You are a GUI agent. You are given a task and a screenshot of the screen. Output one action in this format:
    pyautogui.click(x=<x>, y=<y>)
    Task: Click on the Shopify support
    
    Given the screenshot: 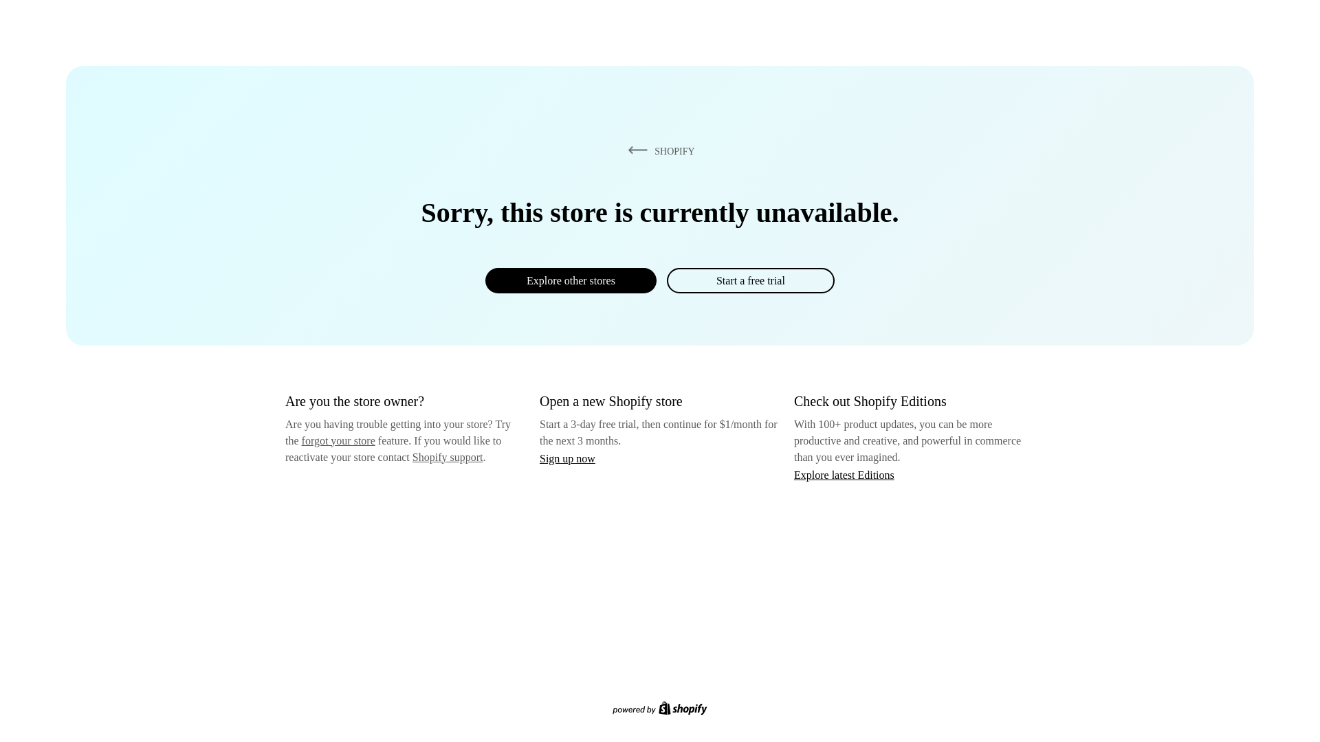 What is the action you would take?
    pyautogui.click(x=447, y=456)
    